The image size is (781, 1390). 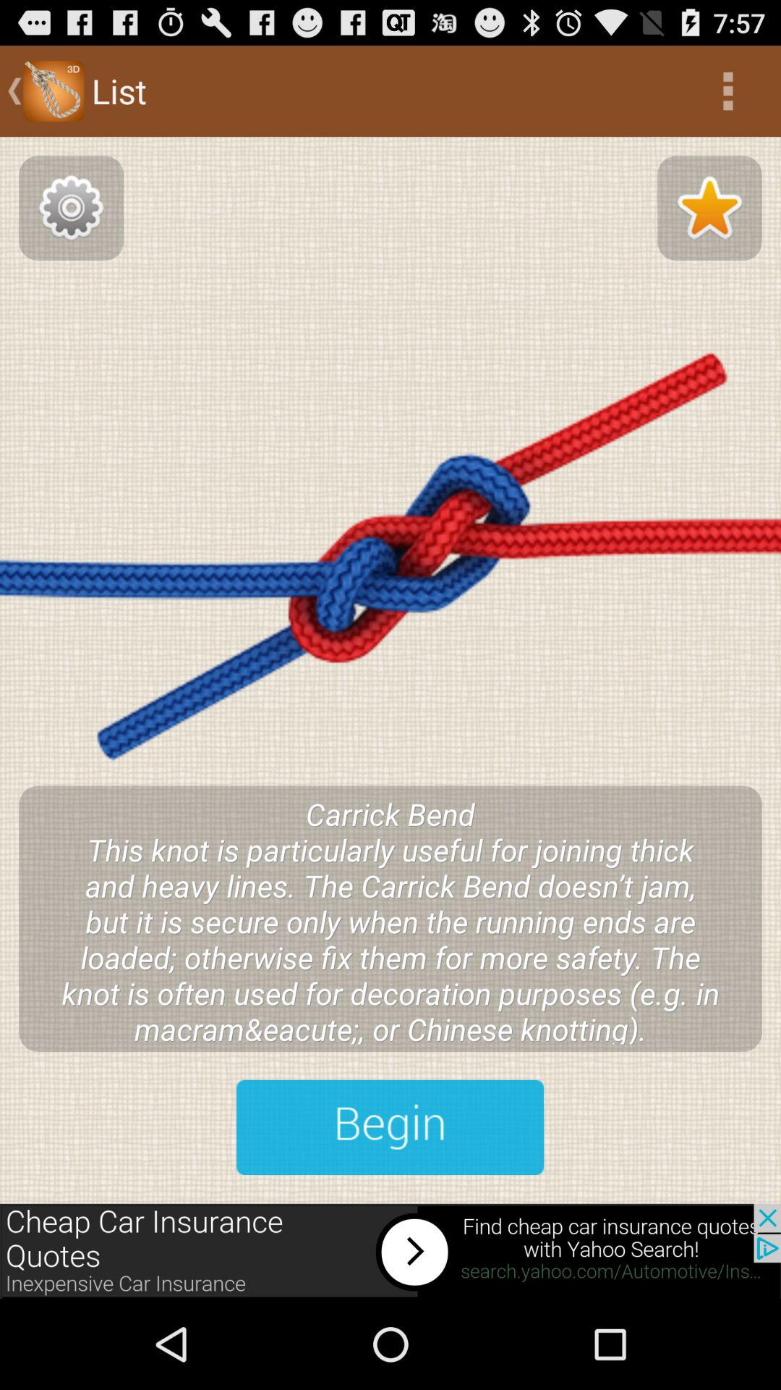 I want to click on star button, so click(x=709, y=208).